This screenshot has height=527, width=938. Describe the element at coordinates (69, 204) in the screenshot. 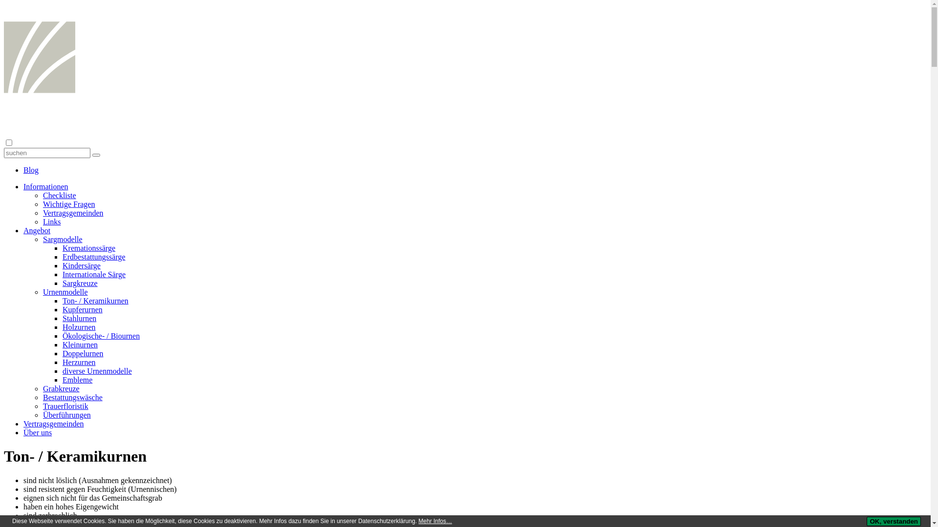

I see `Wichtige Fragen` at that location.